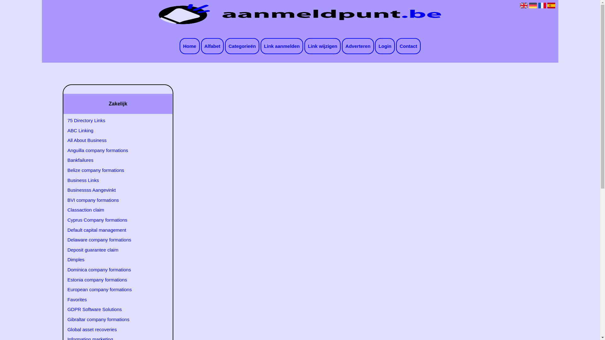 The image size is (605, 340). What do you see at coordinates (114, 160) in the screenshot?
I see `Bankfailures` at bounding box center [114, 160].